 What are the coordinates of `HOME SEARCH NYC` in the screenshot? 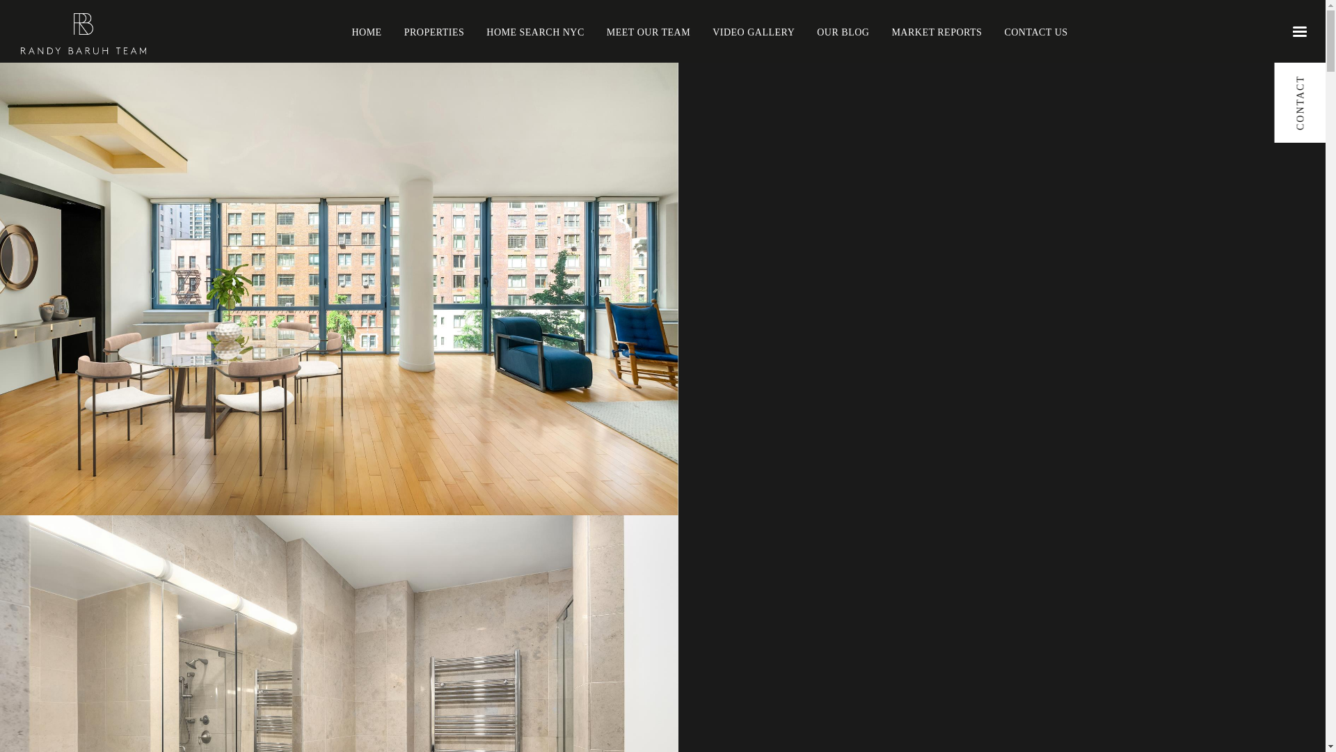 It's located at (535, 31).